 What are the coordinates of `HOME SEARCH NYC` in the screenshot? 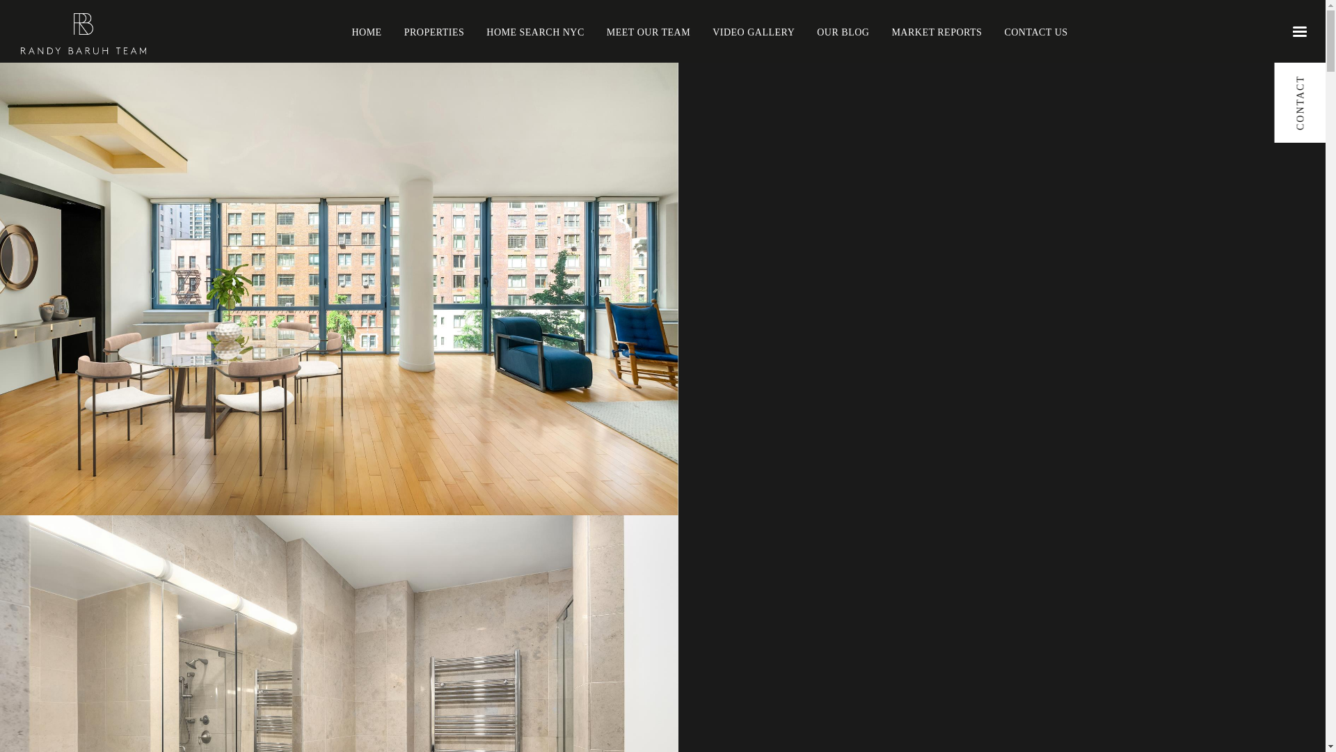 It's located at (535, 31).